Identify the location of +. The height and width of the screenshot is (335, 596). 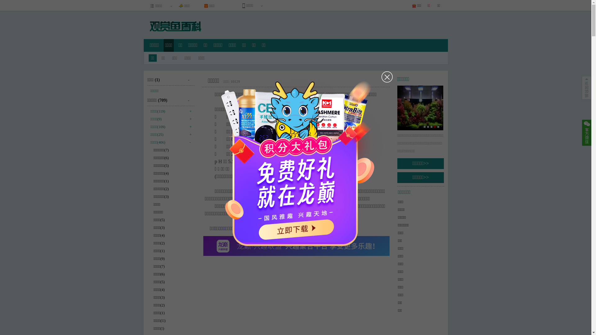
(189, 126).